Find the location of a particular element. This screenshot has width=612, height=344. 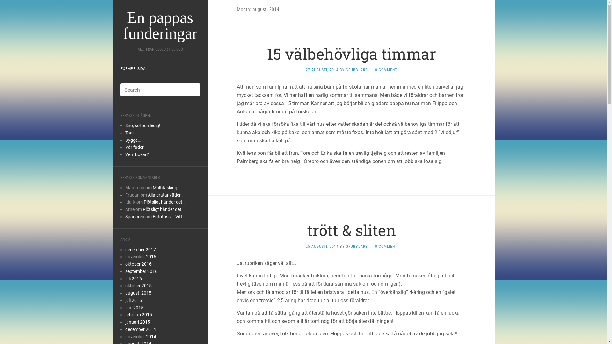

december 2014 is located at coordinates (140, 329).